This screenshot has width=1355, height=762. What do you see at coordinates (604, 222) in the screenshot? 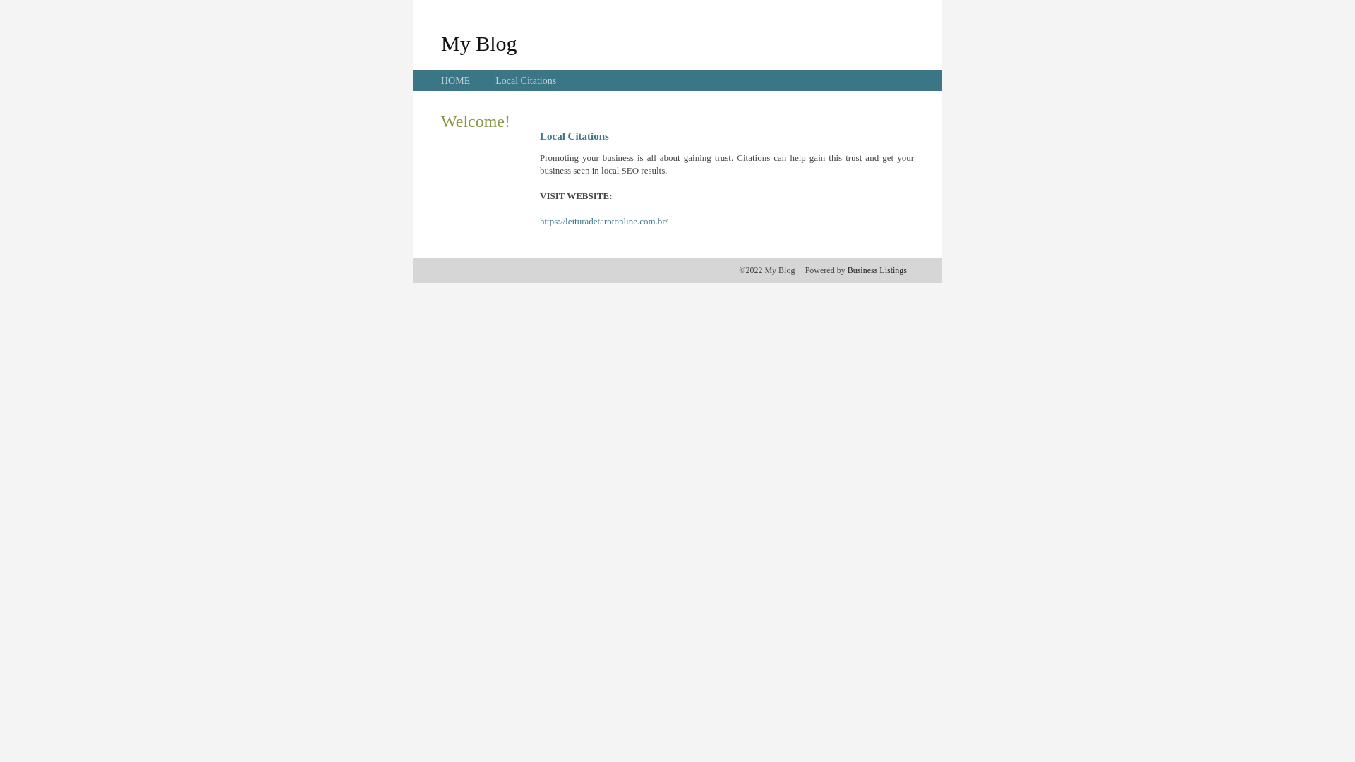
I see `https://leituradetarotonline.com.br/` at bounding box center [604, 222].